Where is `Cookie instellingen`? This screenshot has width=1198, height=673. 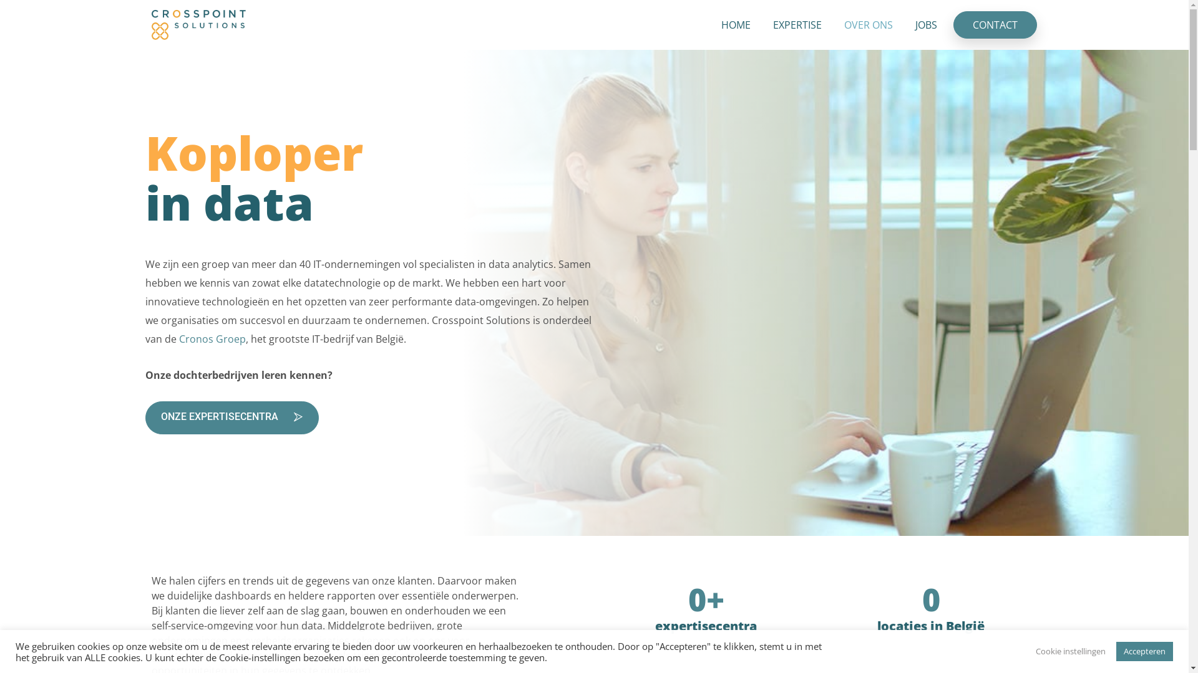
Cookie instellingen is located at coordinates (1071, 652).